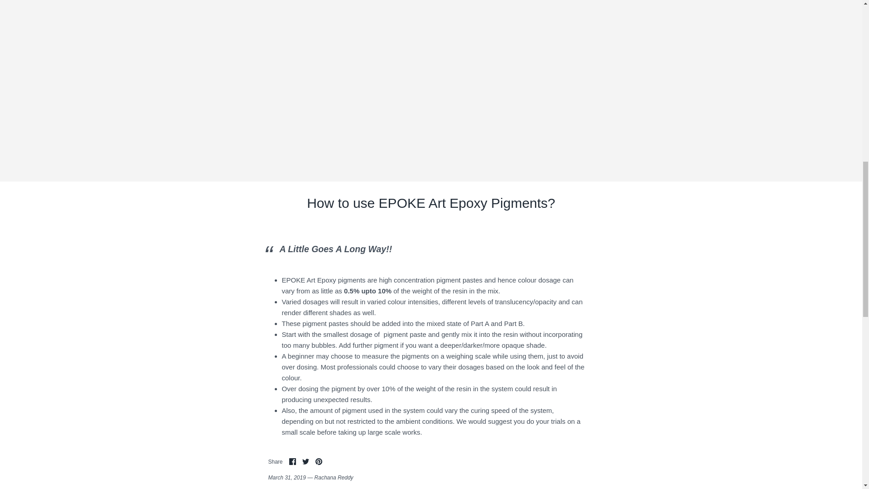 The height and width of the screenshot is (489, 869). What do you see at coordinates (306, 461) in the screenshot?
I see `Twitter` at bounding box center [306, 461].